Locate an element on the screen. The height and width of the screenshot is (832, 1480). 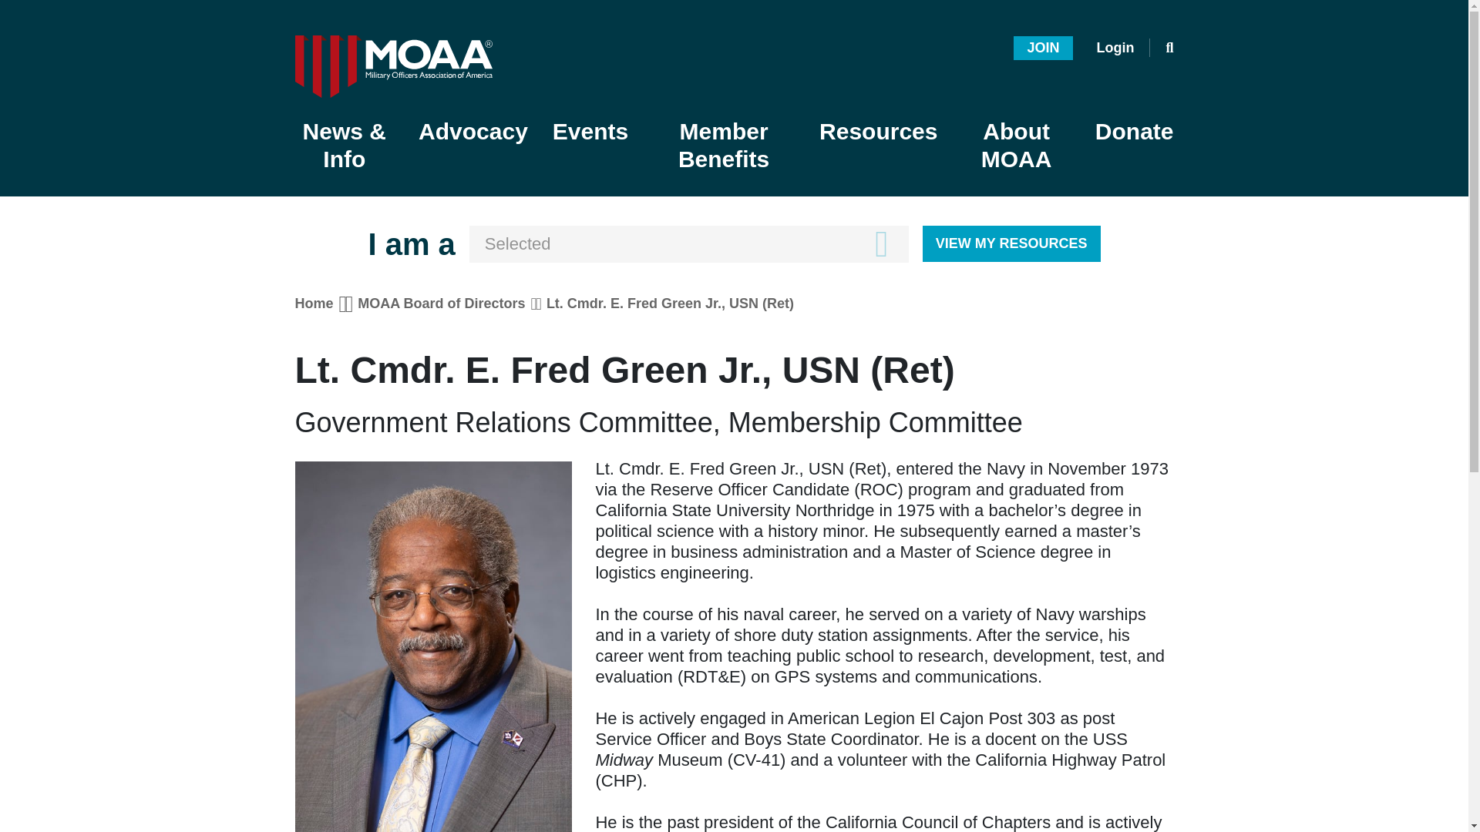
JOIN is located at coordinates (1042, 47).